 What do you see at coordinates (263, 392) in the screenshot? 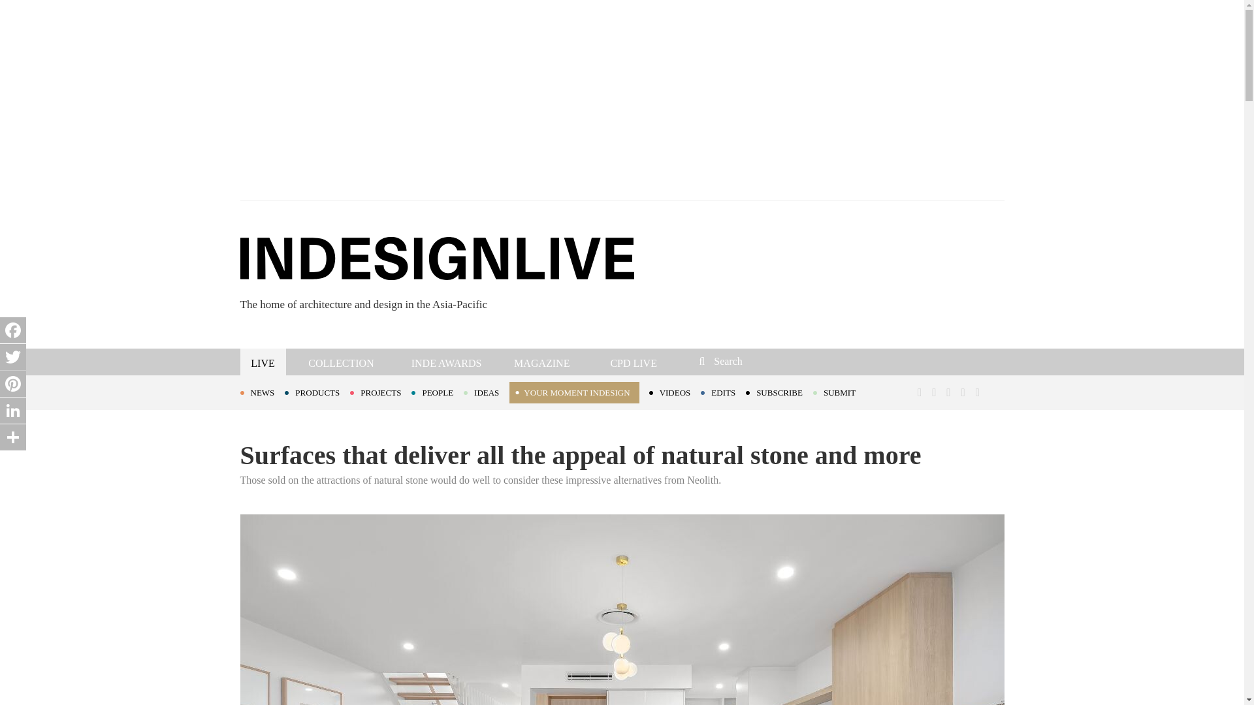
I see `NEWS` at bounding box center [263, 392].